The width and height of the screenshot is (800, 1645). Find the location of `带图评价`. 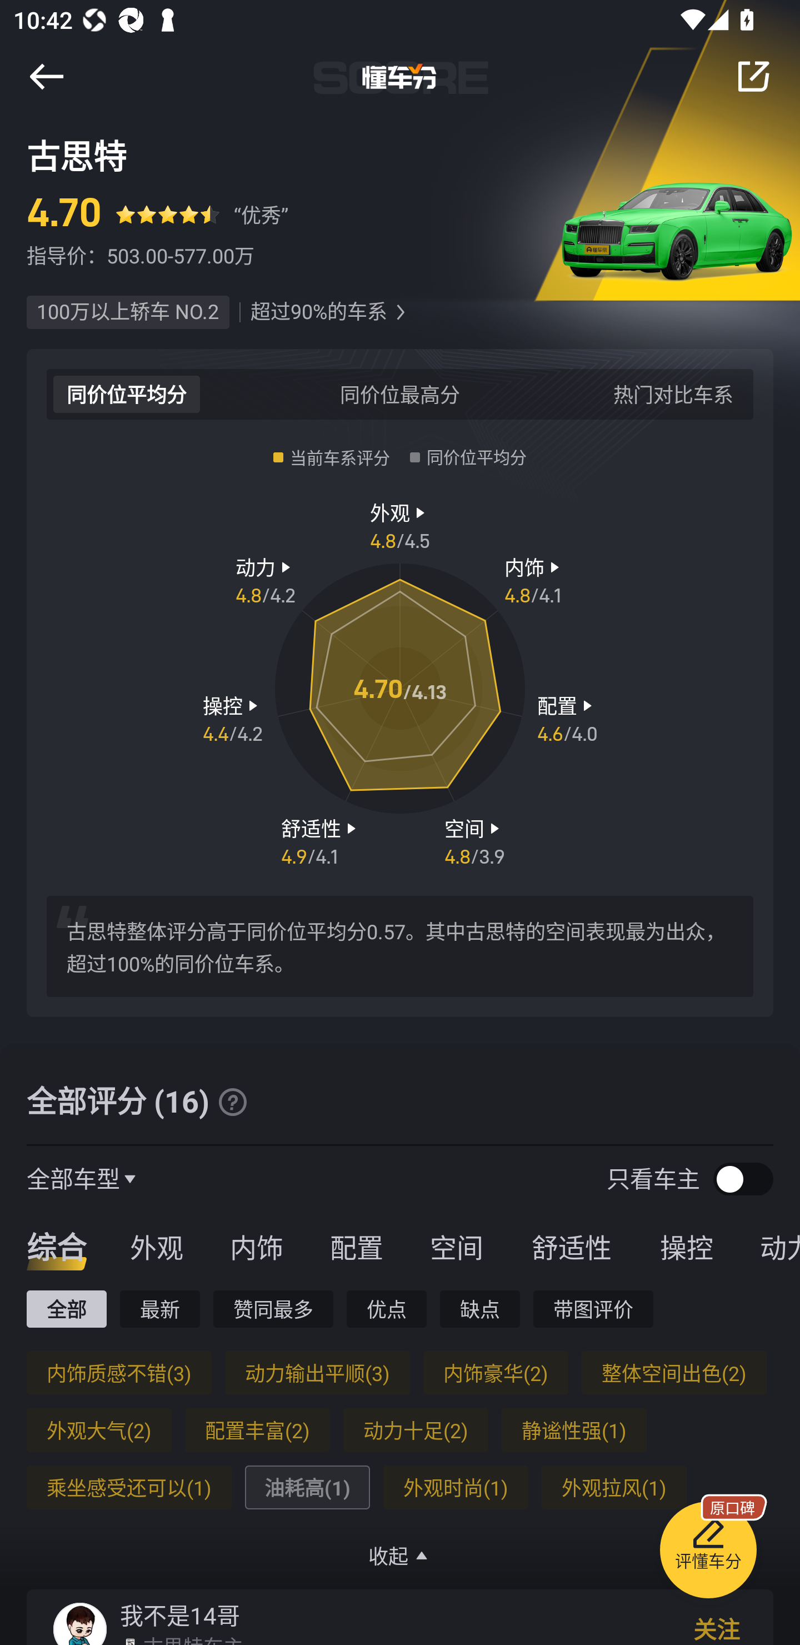

带图评价 is located at coordinates (593, 1308).